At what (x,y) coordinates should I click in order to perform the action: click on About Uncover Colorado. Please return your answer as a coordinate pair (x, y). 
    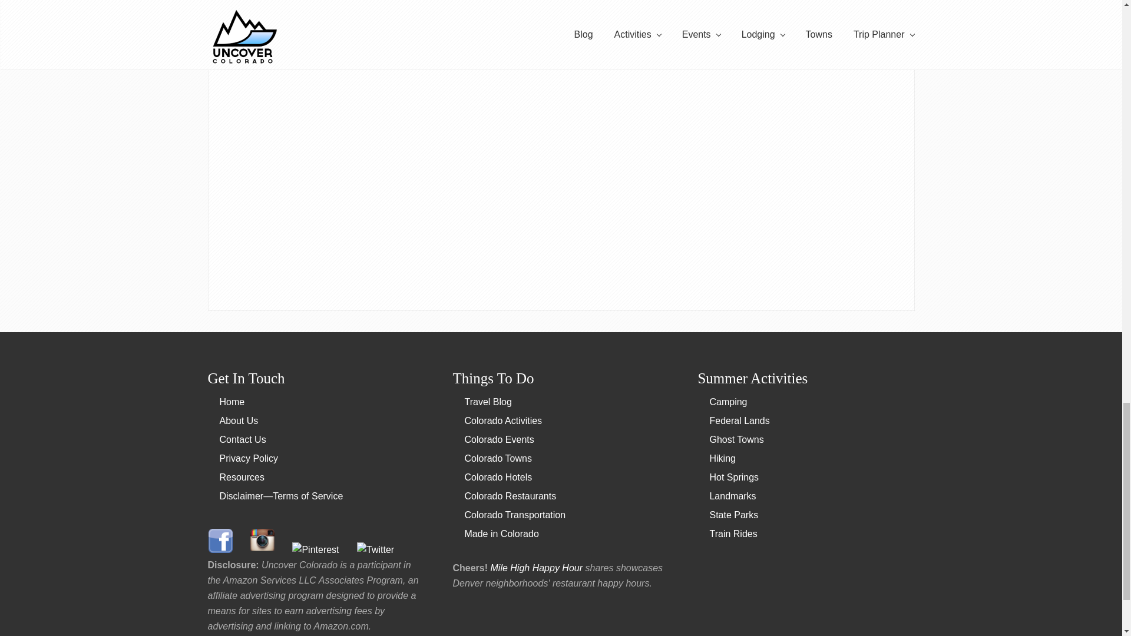
    Looking at the image, I should click on (238, 420).